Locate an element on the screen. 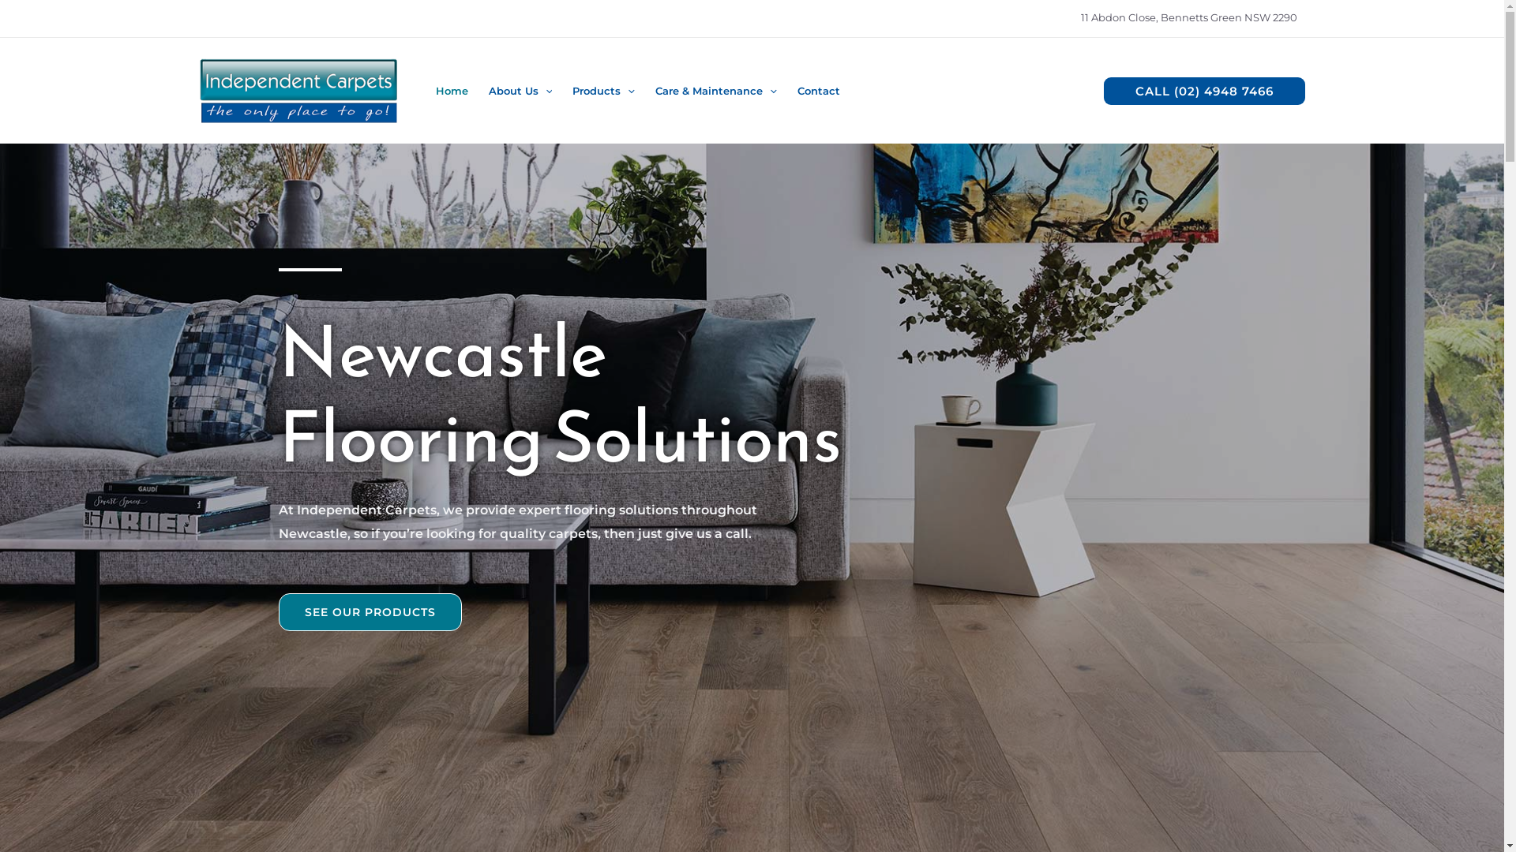 This screenshot has width=1516, height=852. Care & Maintenance is located at coordinates (716, 92).